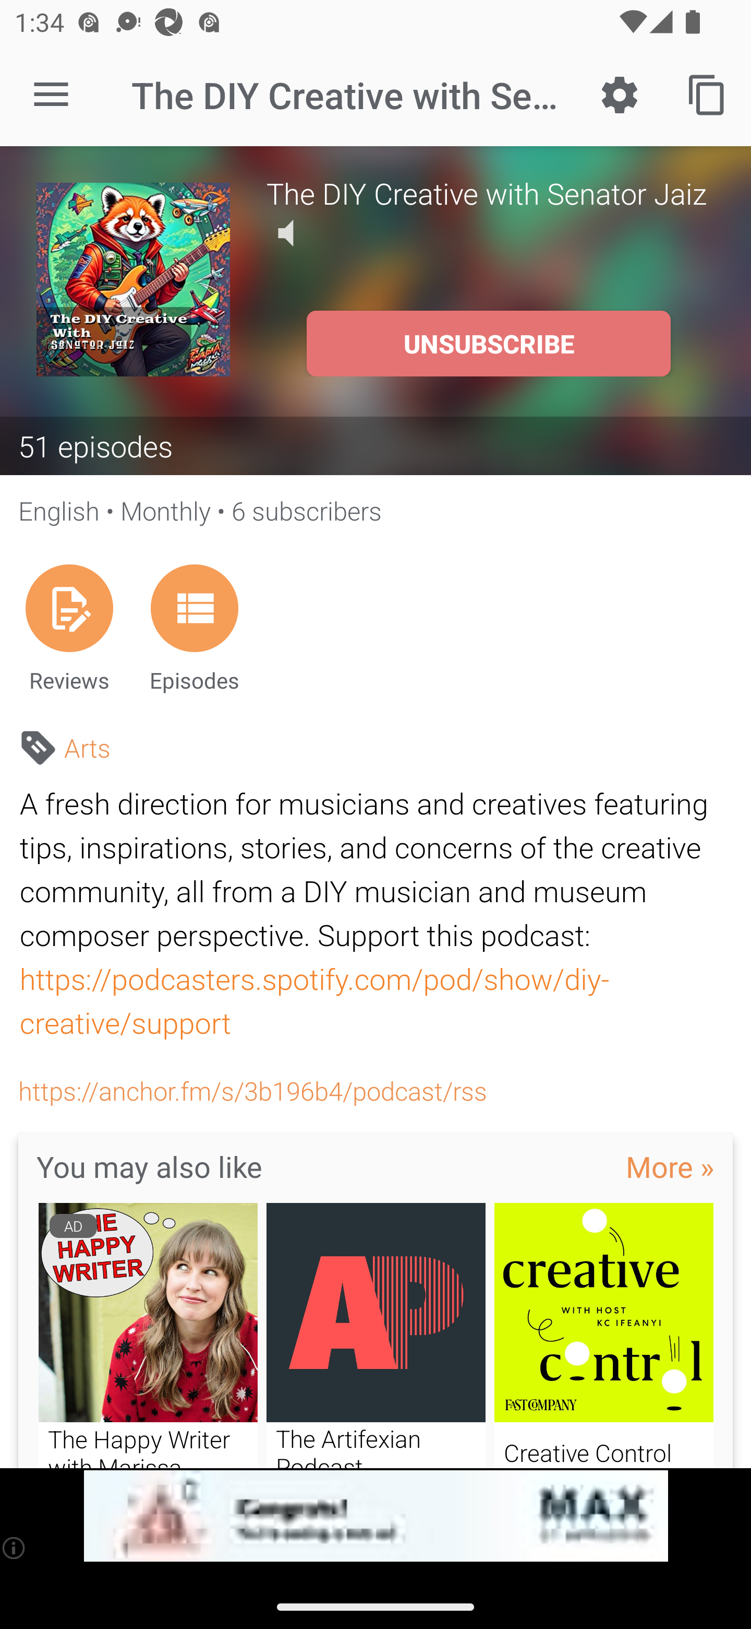 The width and height of the screenshot is (751, 1629). I want to click on Reviews, so click(69, 628).